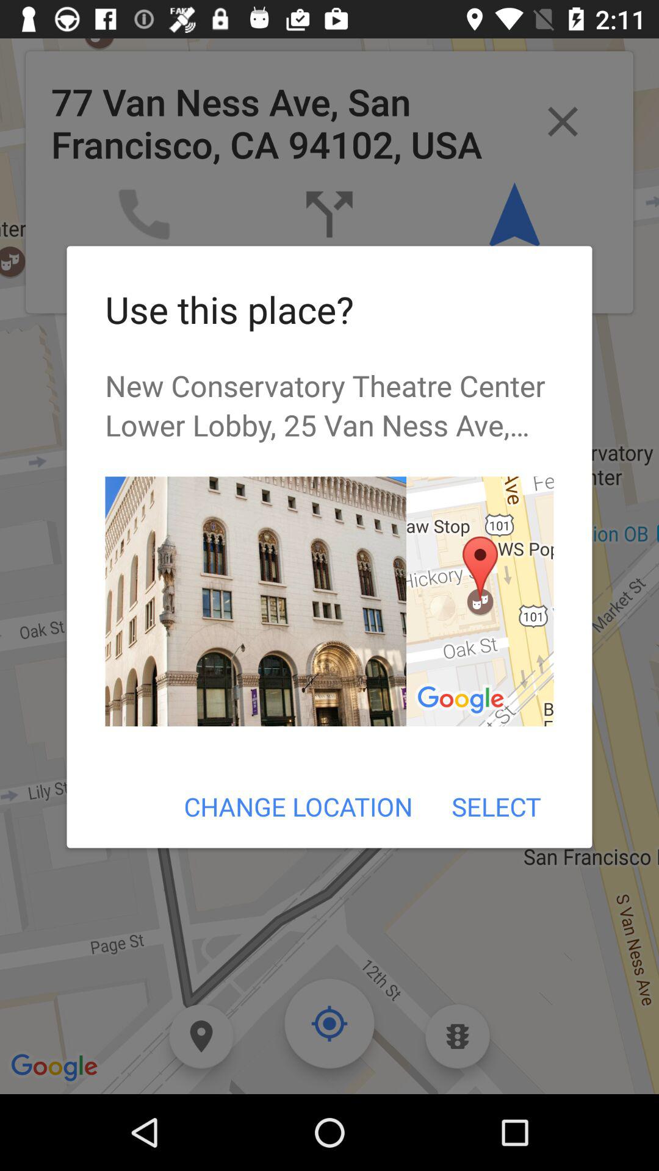  I want to click on choose item next to the select item, so click(298, 806).